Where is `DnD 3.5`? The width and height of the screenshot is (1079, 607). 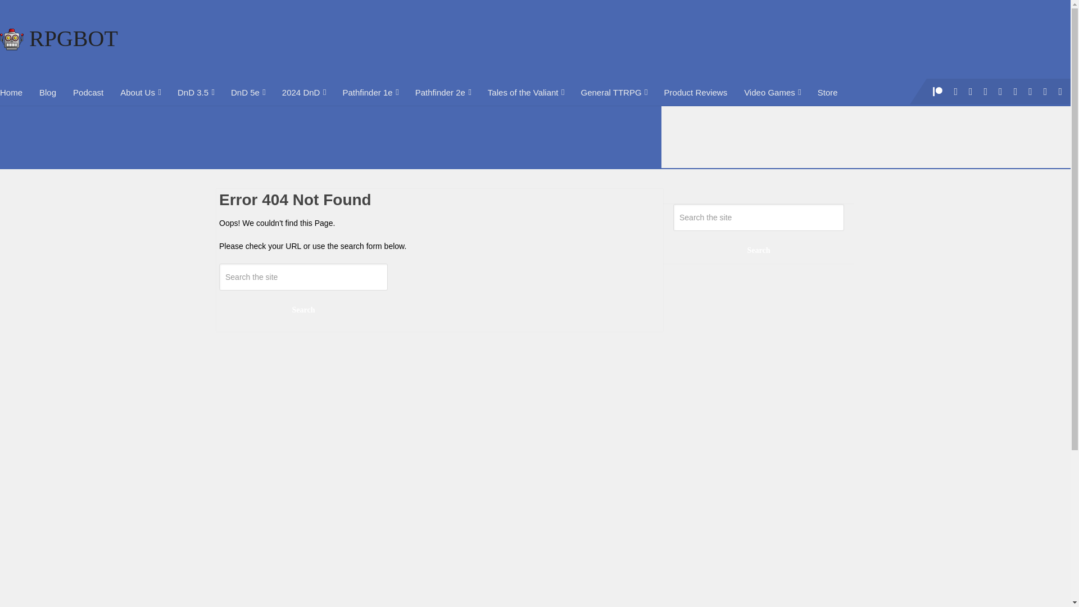 DnD 3.5 is located at coordinates (196, 92).